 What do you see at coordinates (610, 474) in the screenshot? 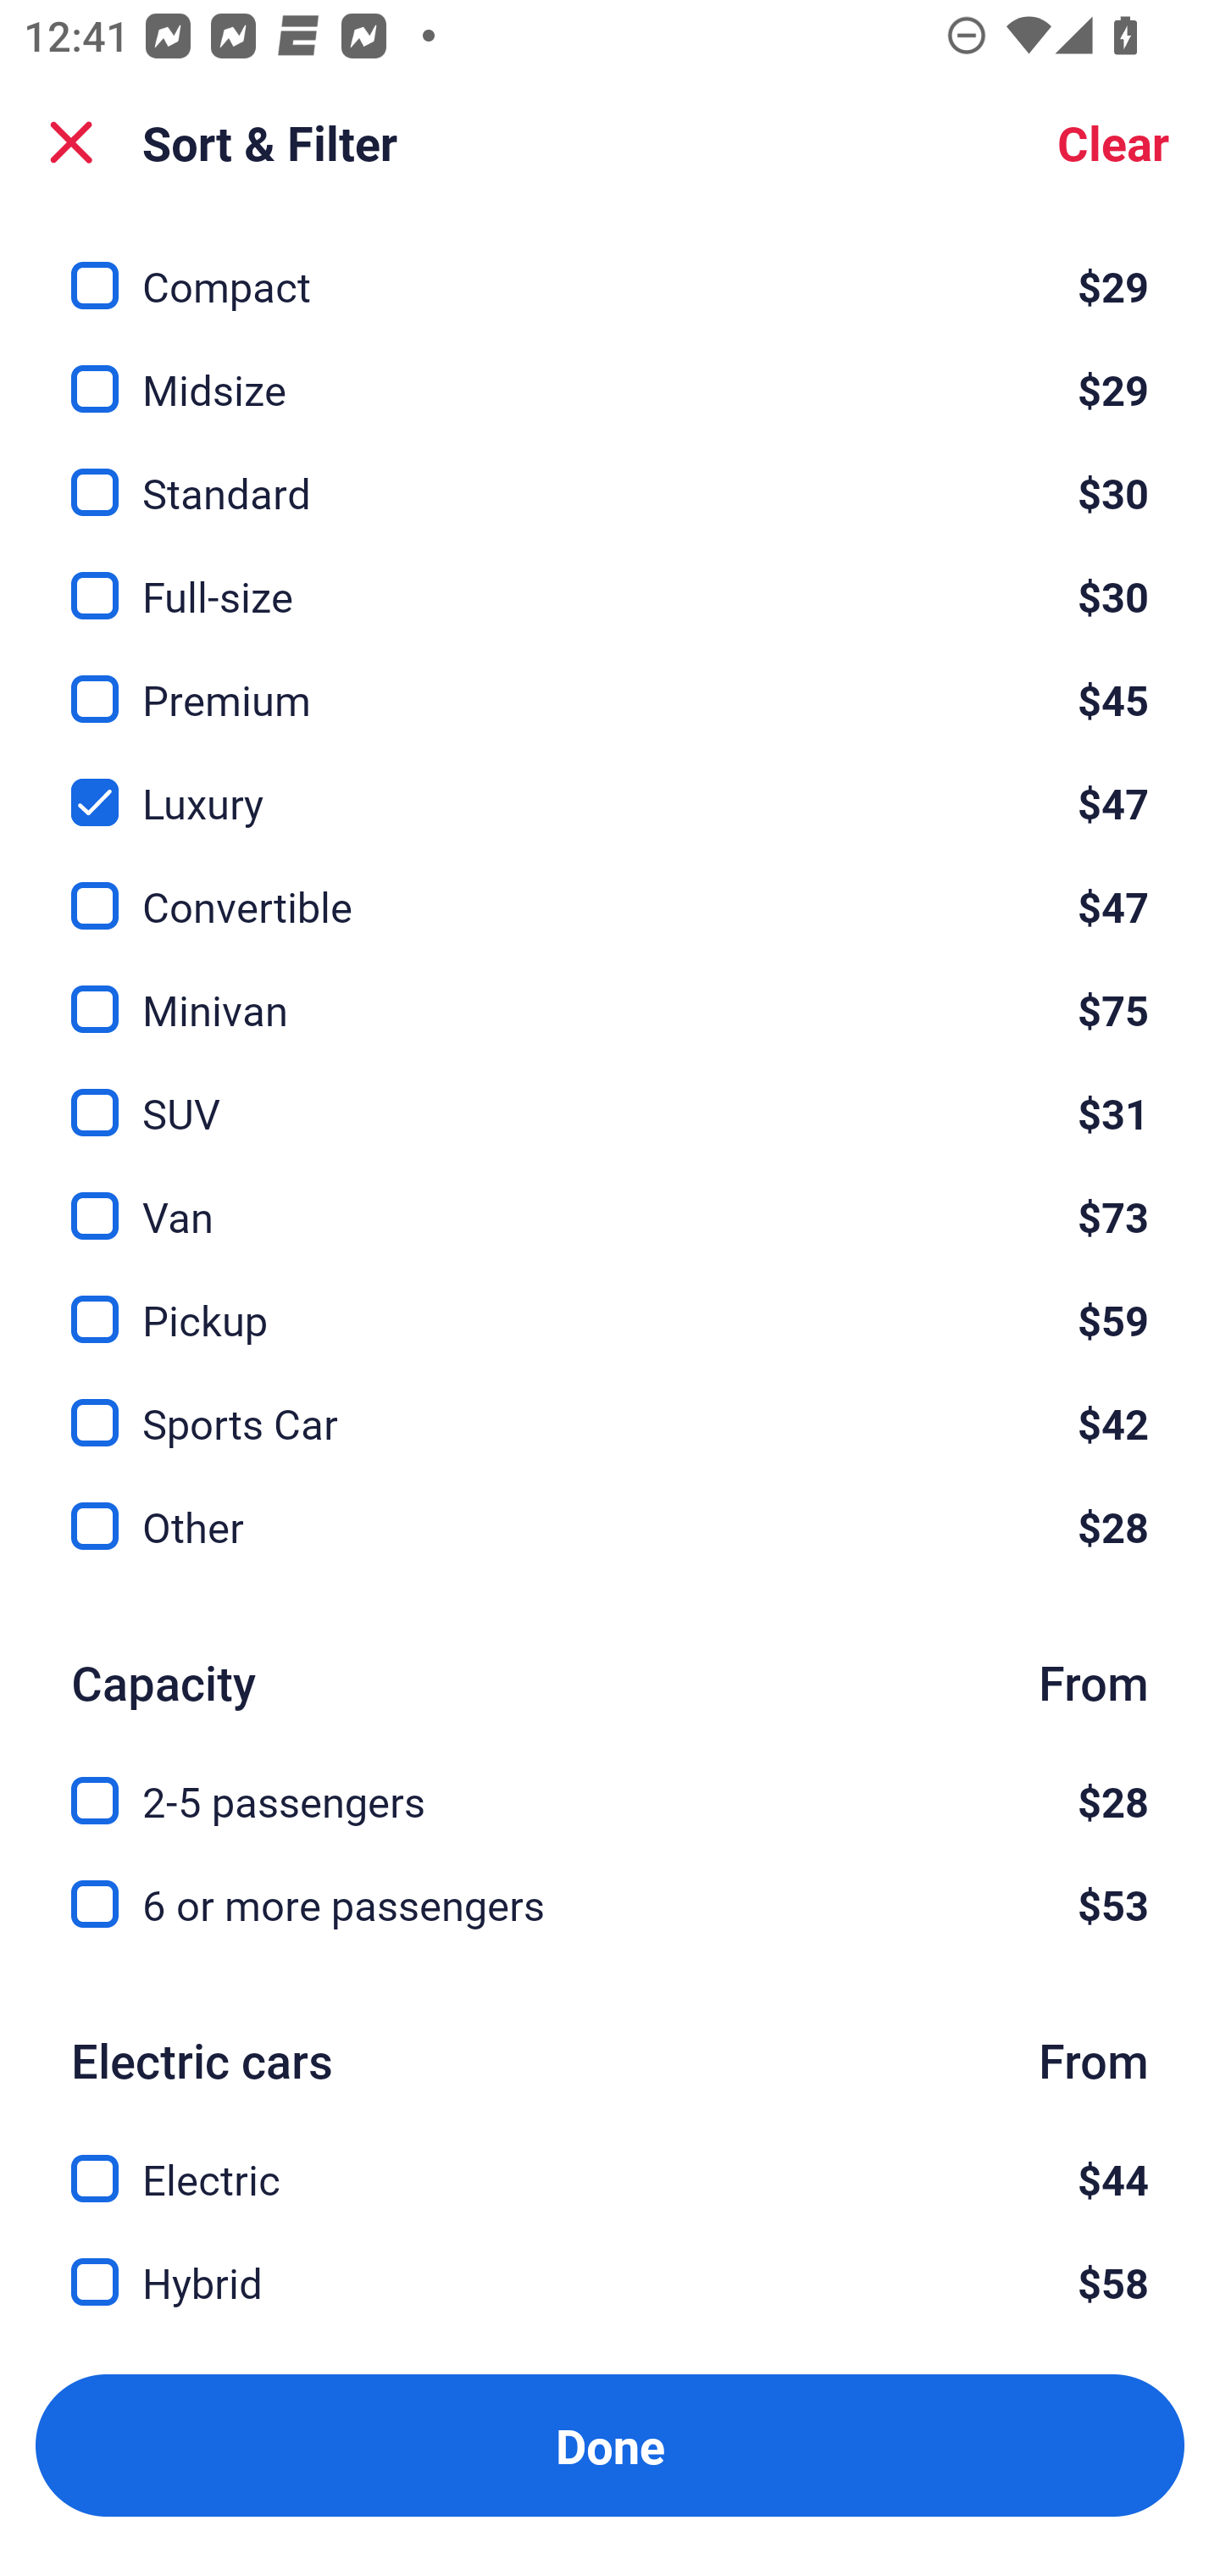
I see `Standard, $30 Standard $30` at bounding box center [610, 474].